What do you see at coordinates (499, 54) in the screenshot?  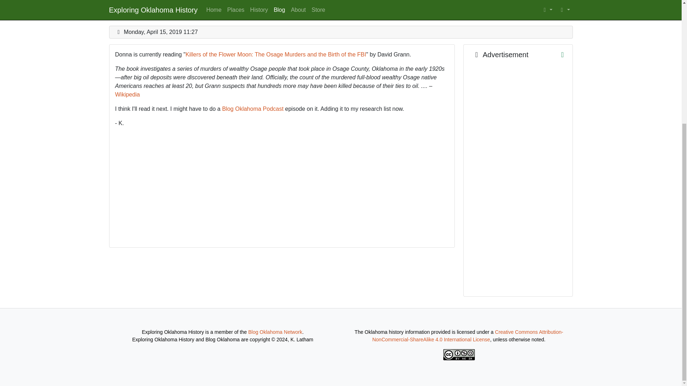 I see `Bonus Amazon Link` at bounding box center [499, 54].